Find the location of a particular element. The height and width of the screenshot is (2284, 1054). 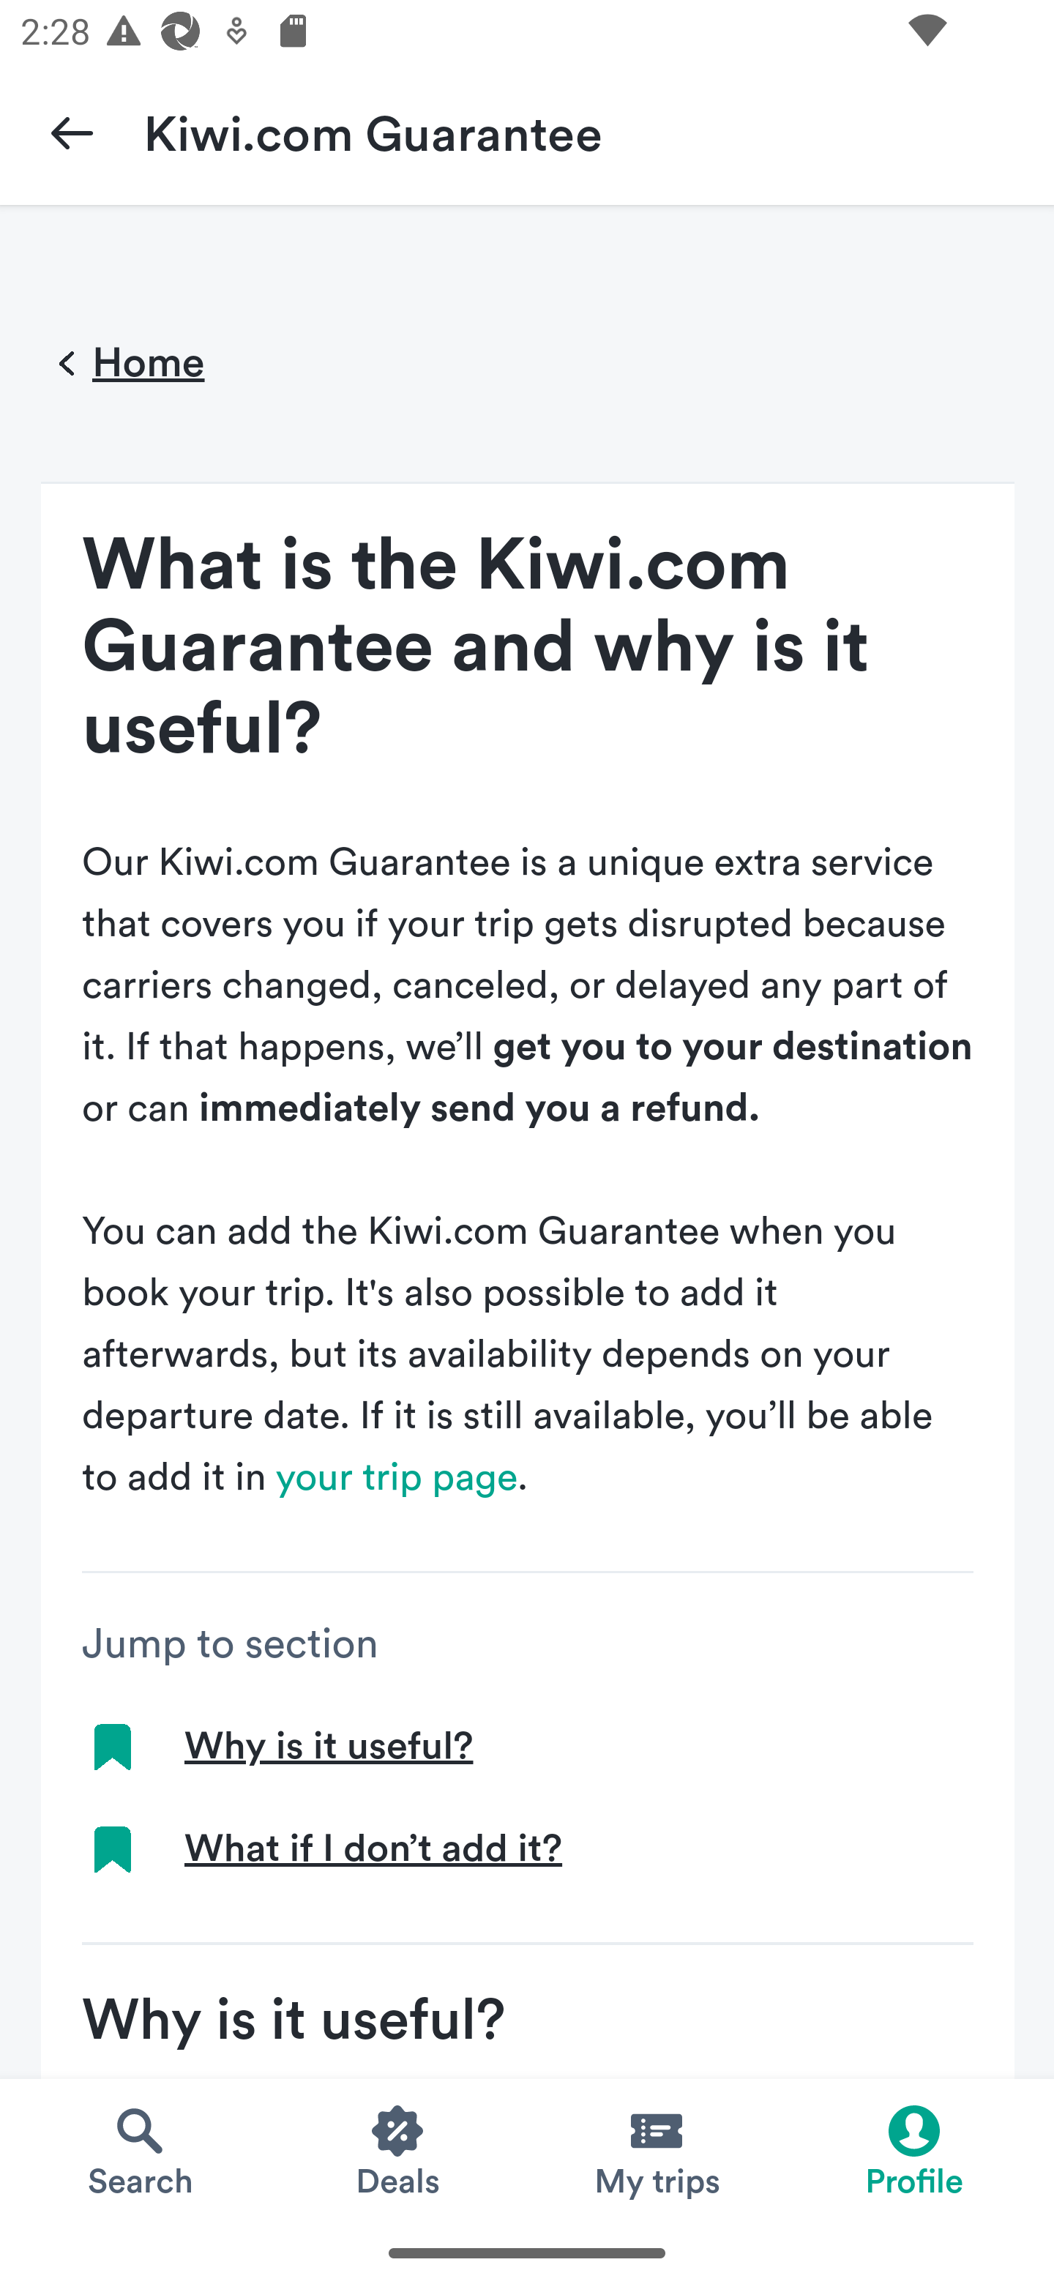

Navigate up is located at coordinates (72, 132).